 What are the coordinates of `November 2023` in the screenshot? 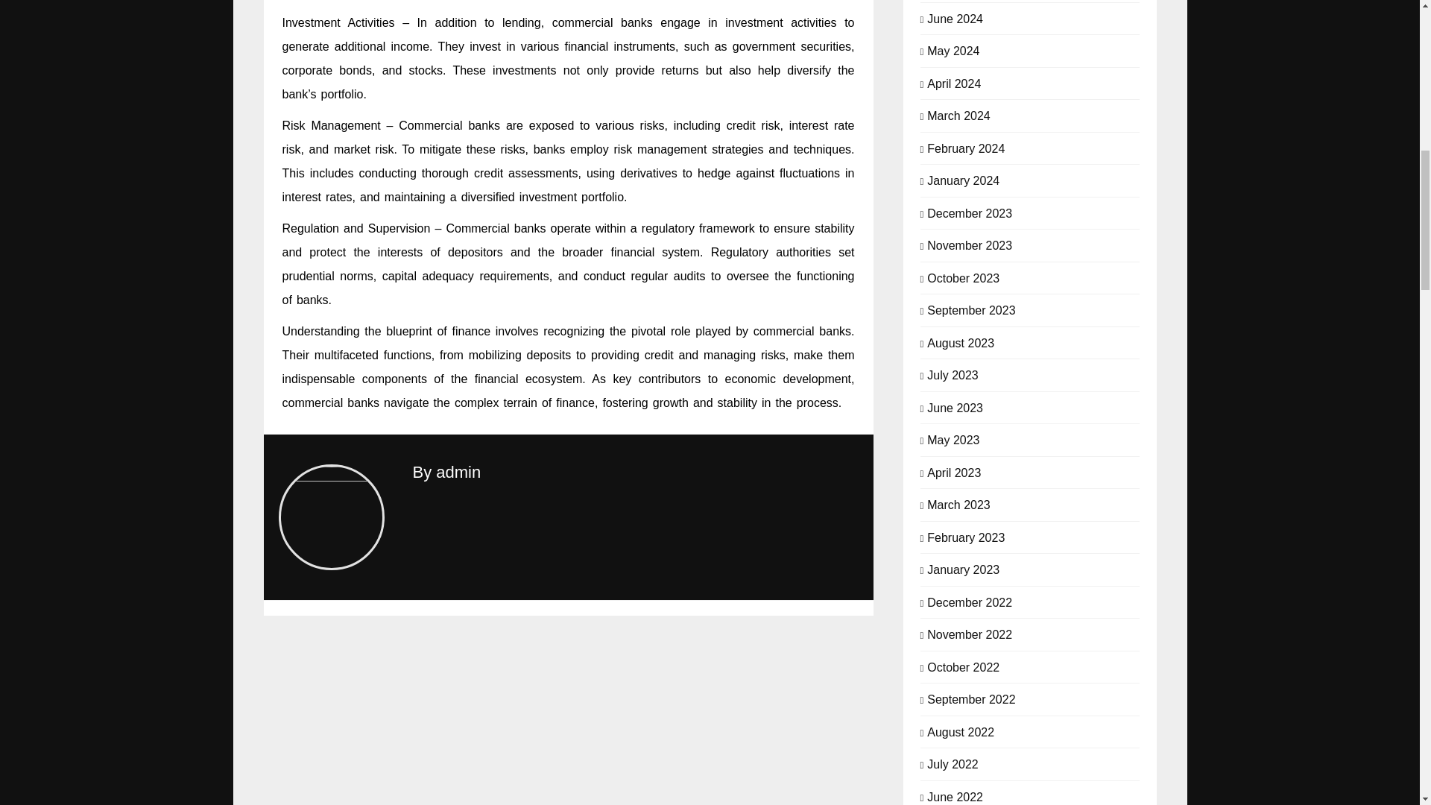 It's located at (969, 244).